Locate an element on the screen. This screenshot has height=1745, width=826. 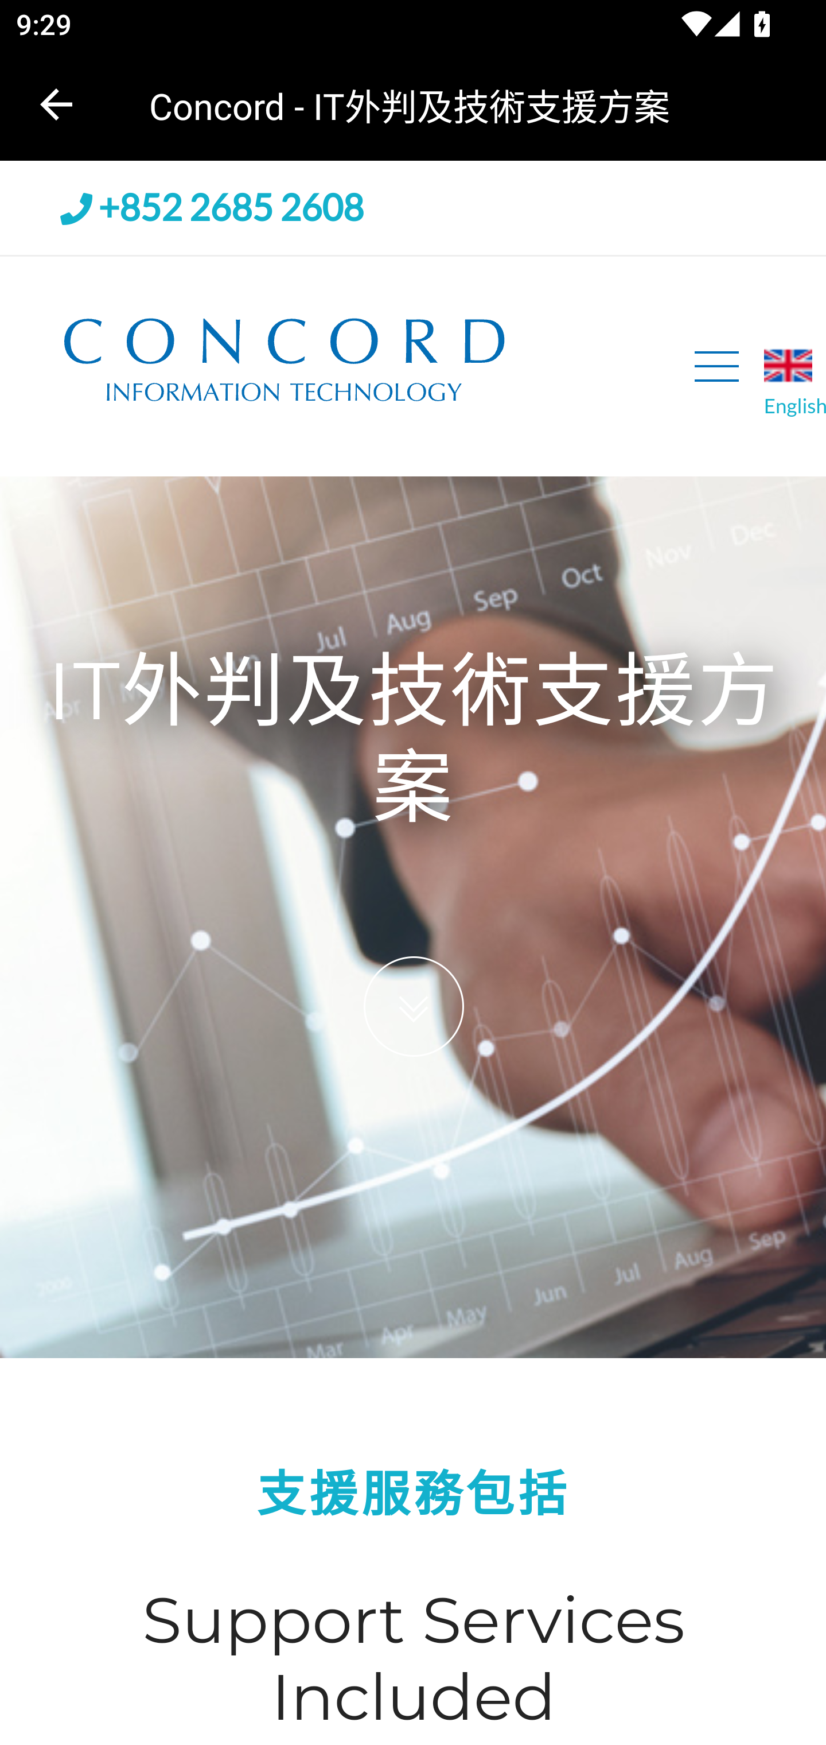
Navigate up is located at coordinates (56, 104).